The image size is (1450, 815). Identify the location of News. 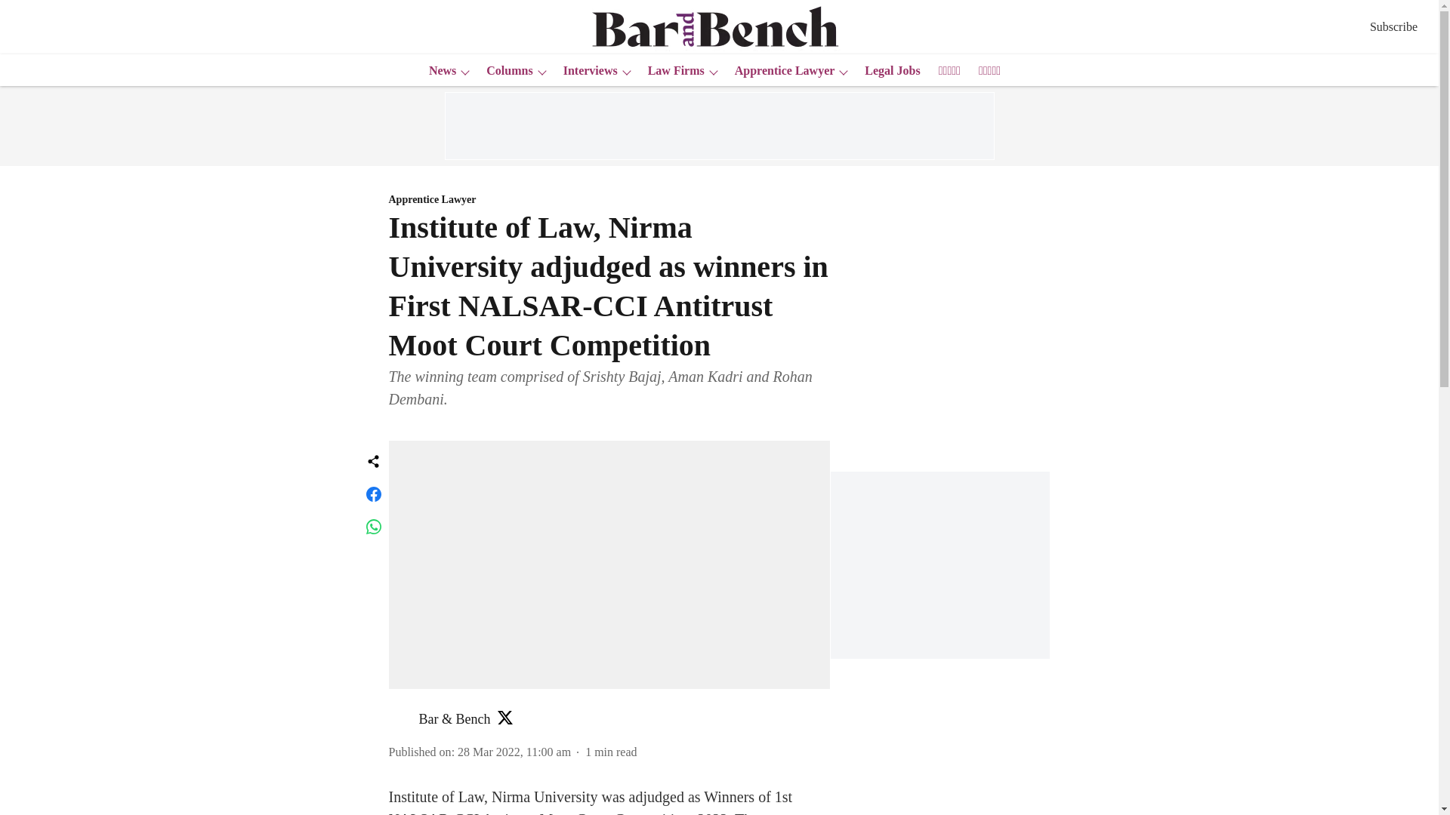
(438, 71).